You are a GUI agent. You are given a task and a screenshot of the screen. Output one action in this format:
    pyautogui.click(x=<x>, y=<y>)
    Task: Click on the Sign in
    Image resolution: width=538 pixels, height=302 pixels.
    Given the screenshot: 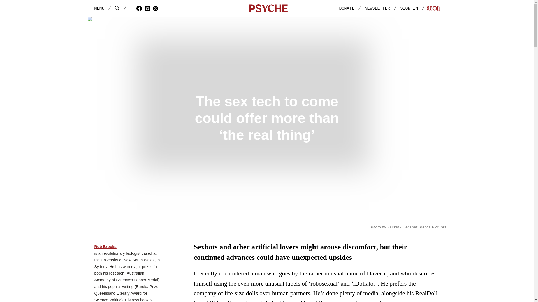 What is the action you would take?
    pyautogui.click(x=414, y=8)
    